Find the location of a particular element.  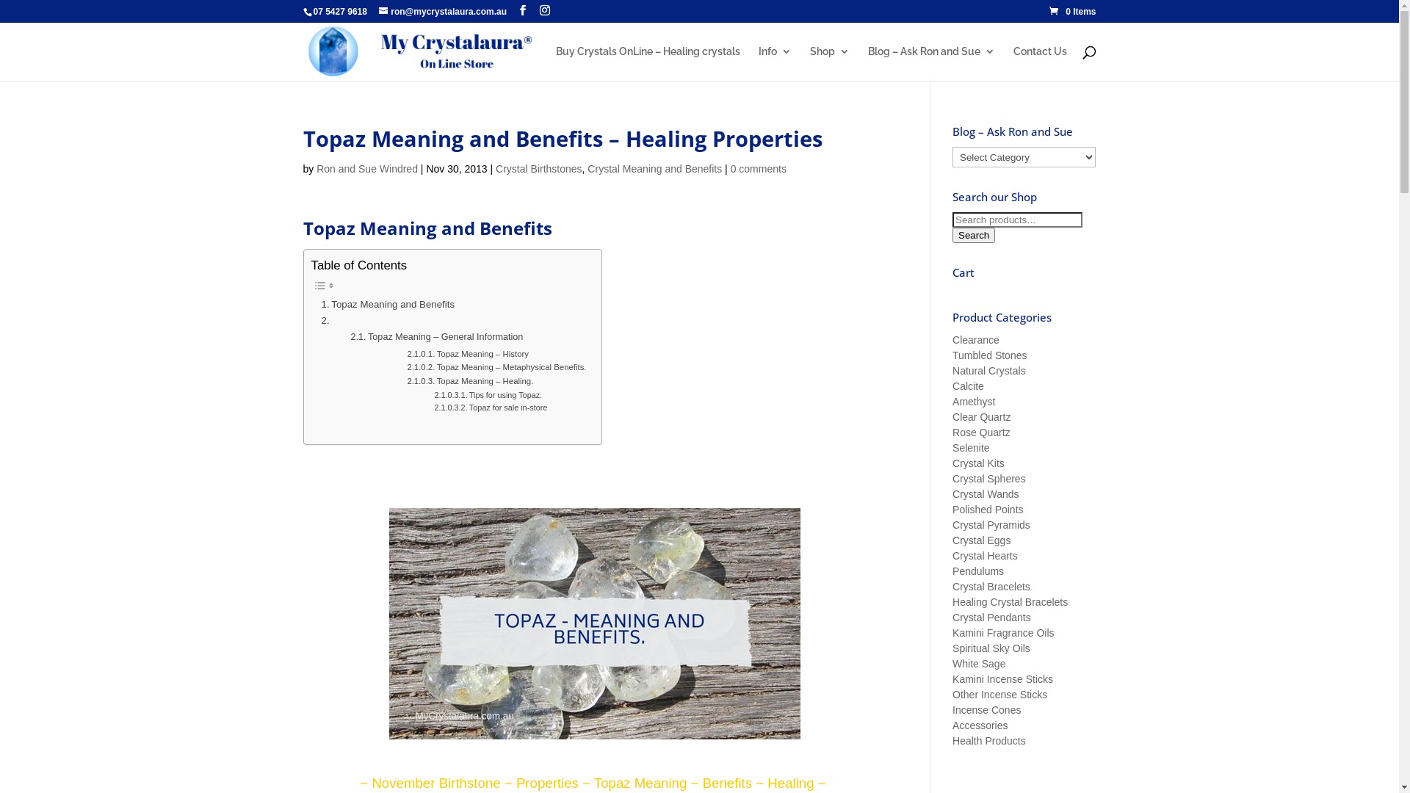

ron@mycrystalaura.com.au is located at coordinates (443, 12).